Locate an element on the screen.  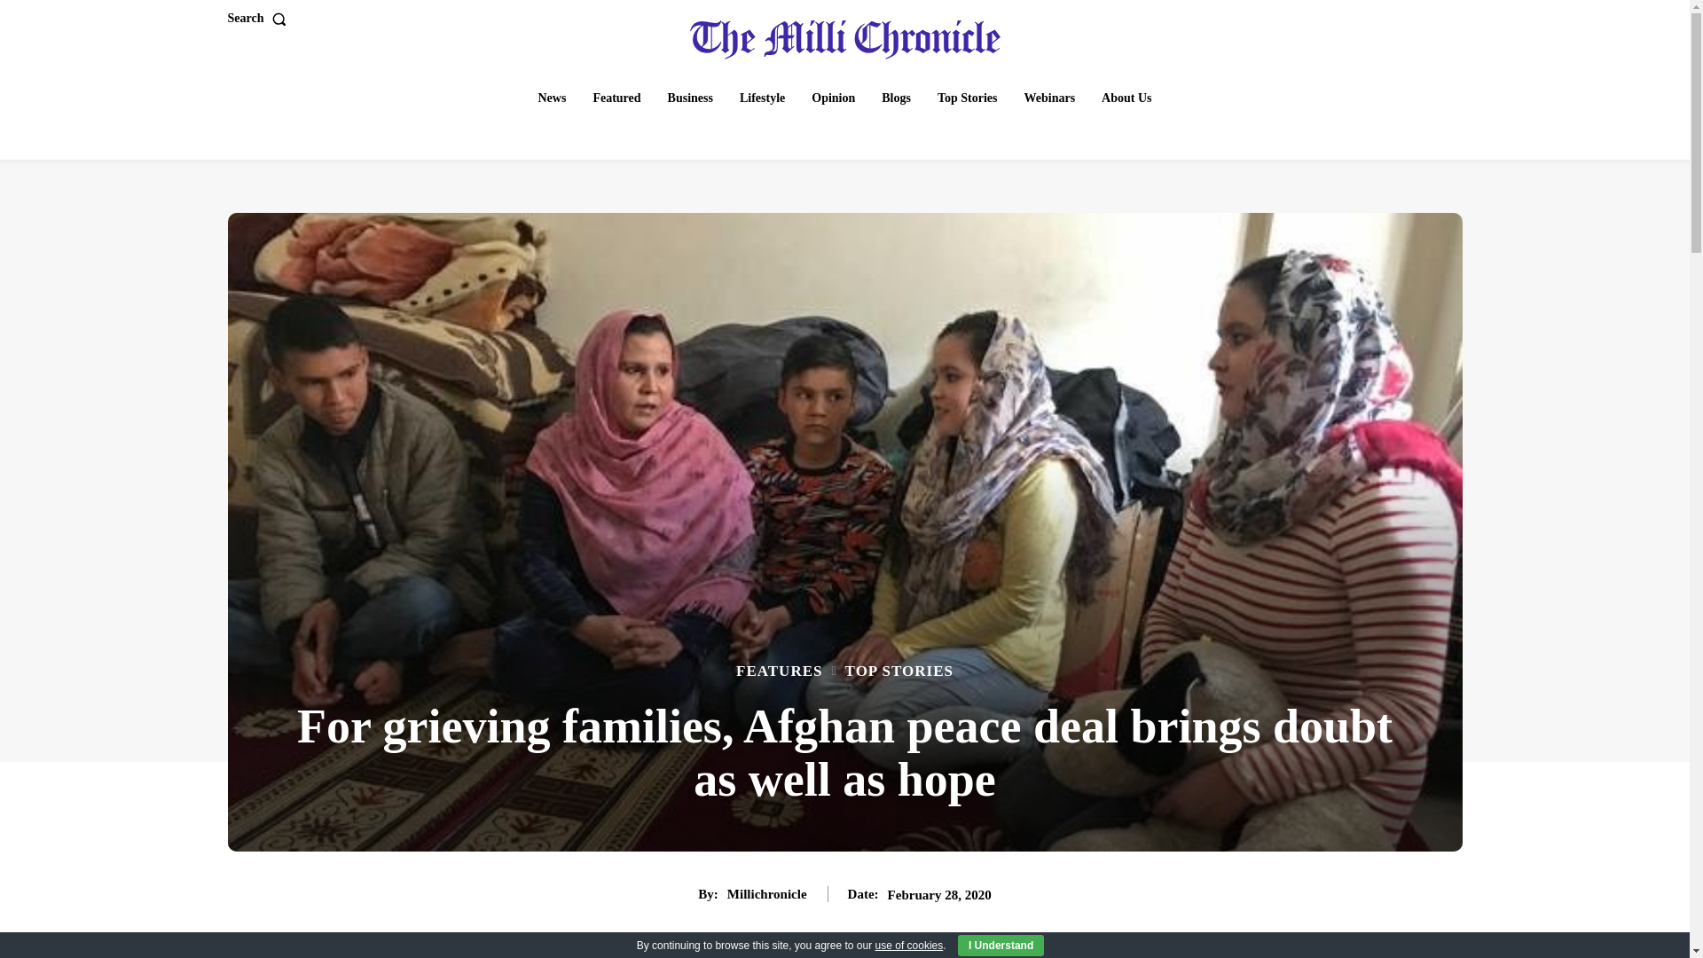
News is located at coordinates (552, 98).